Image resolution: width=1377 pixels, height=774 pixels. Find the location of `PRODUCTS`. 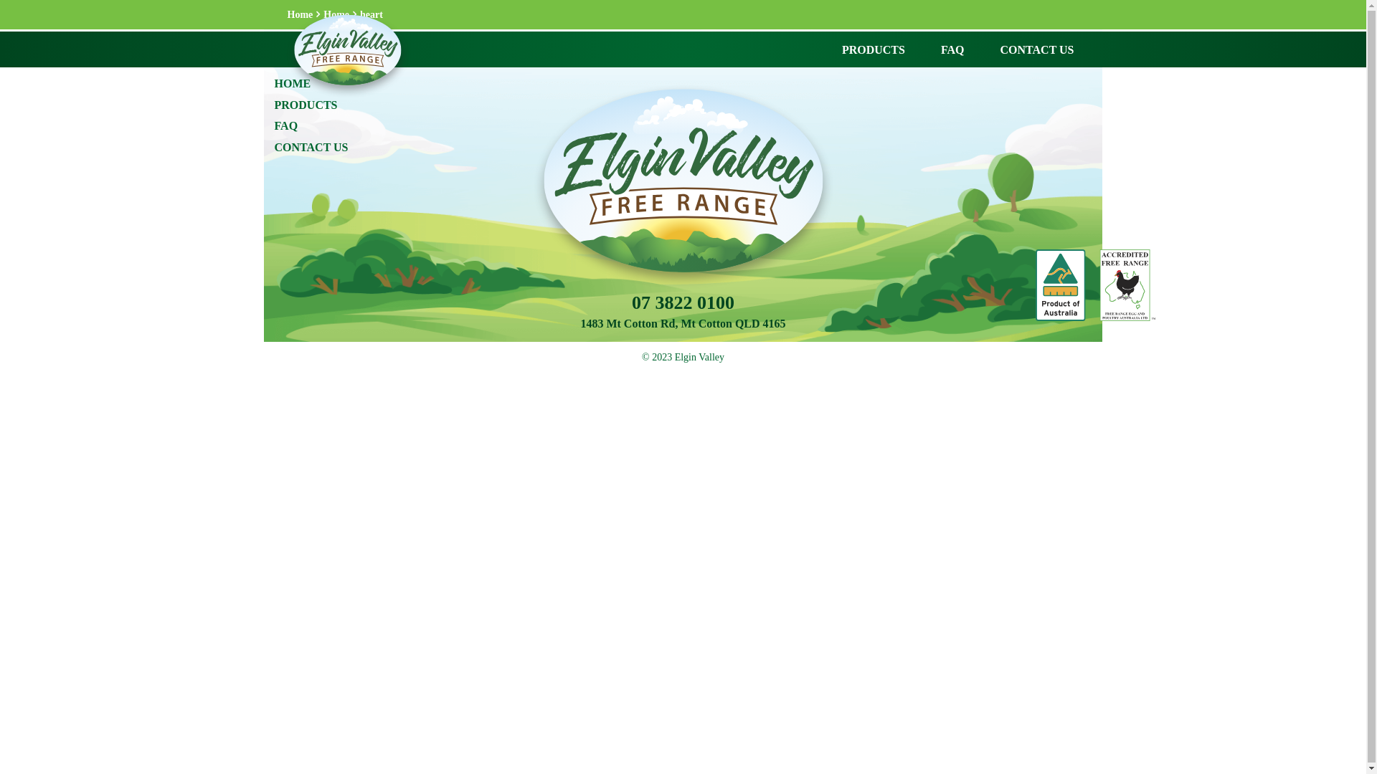

PRODUCTS is located at coordinates (306, 105).